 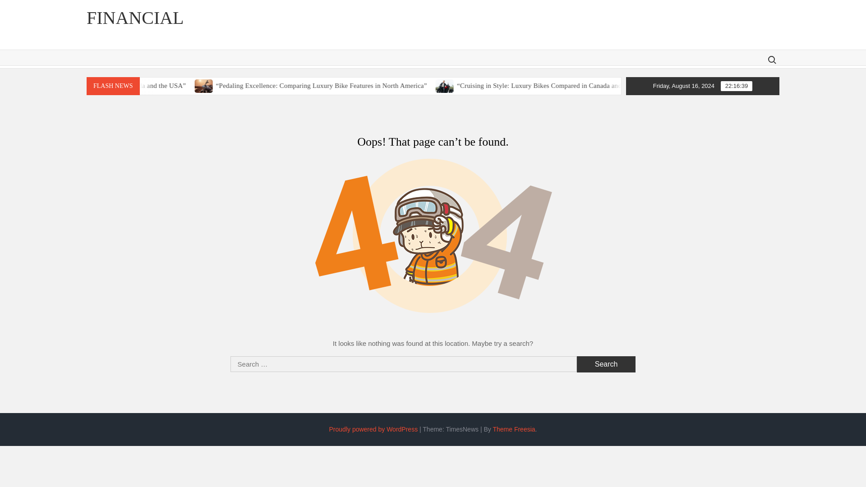 I want to click on Search for:, so click(x=771, y=60).